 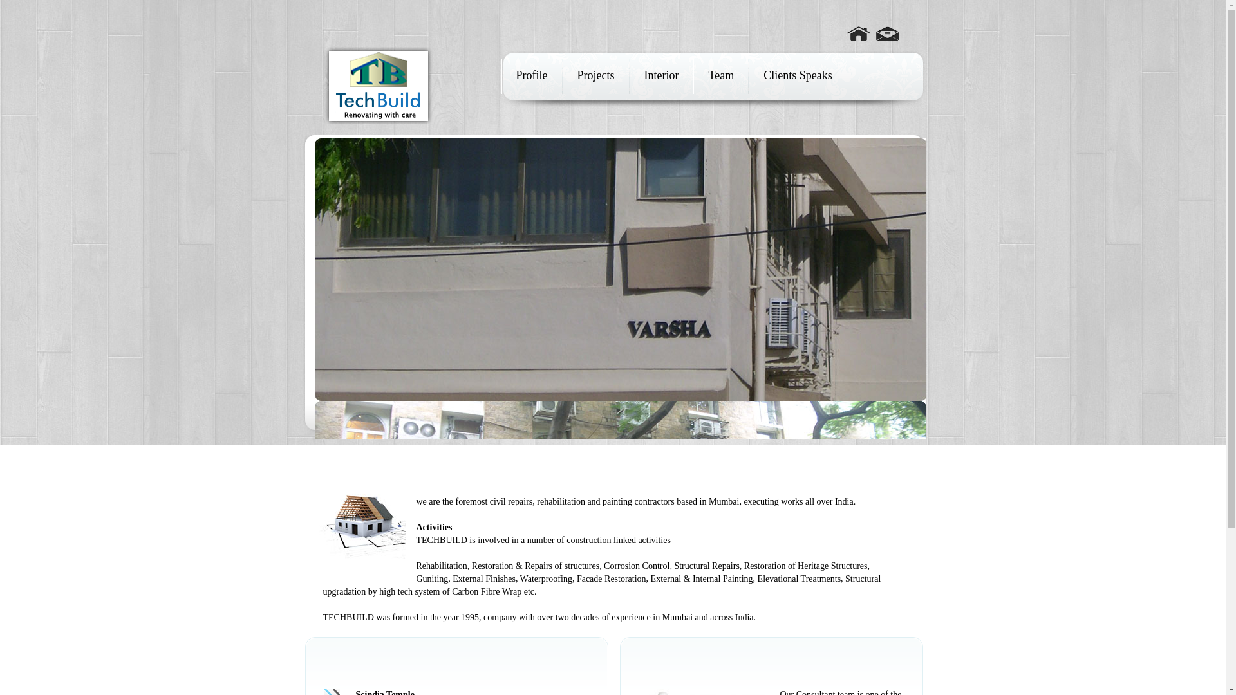 What do you see at coordinates (858, 28) in the screenshot?
I see `Home` at bounding box center [858, 28].